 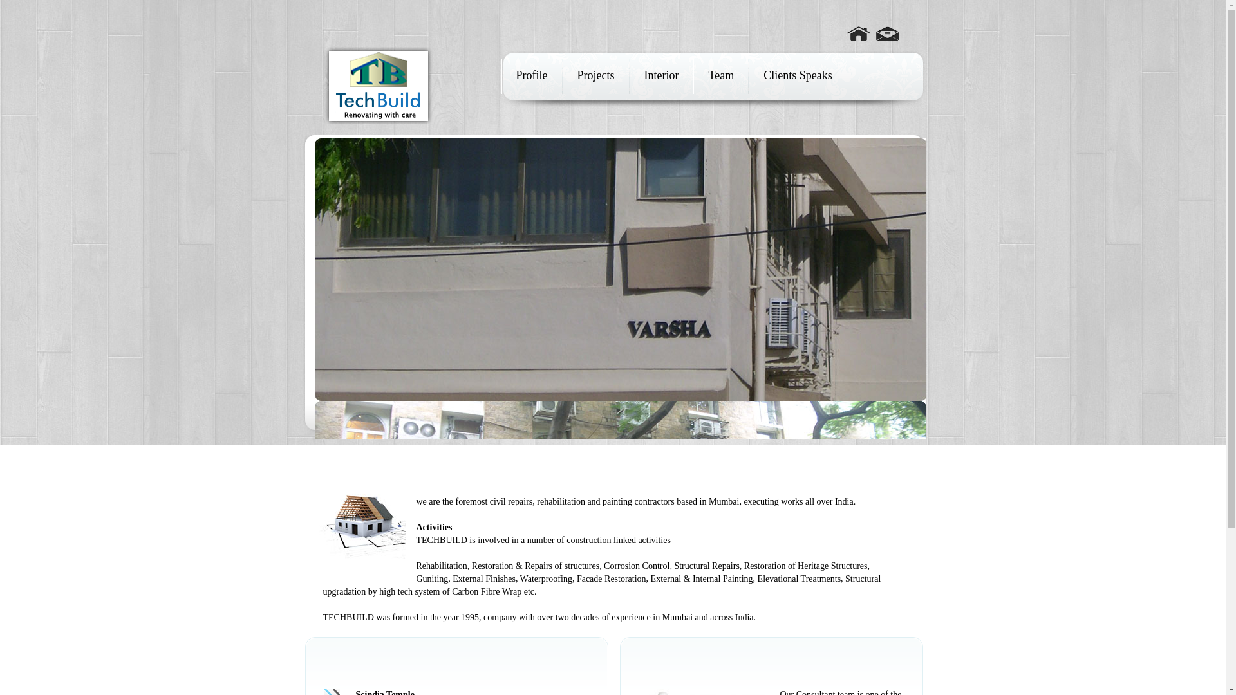 What do you see at coordinates (858, 28) in the screenshot?
I see `Home` at bounding box center [858, 28].